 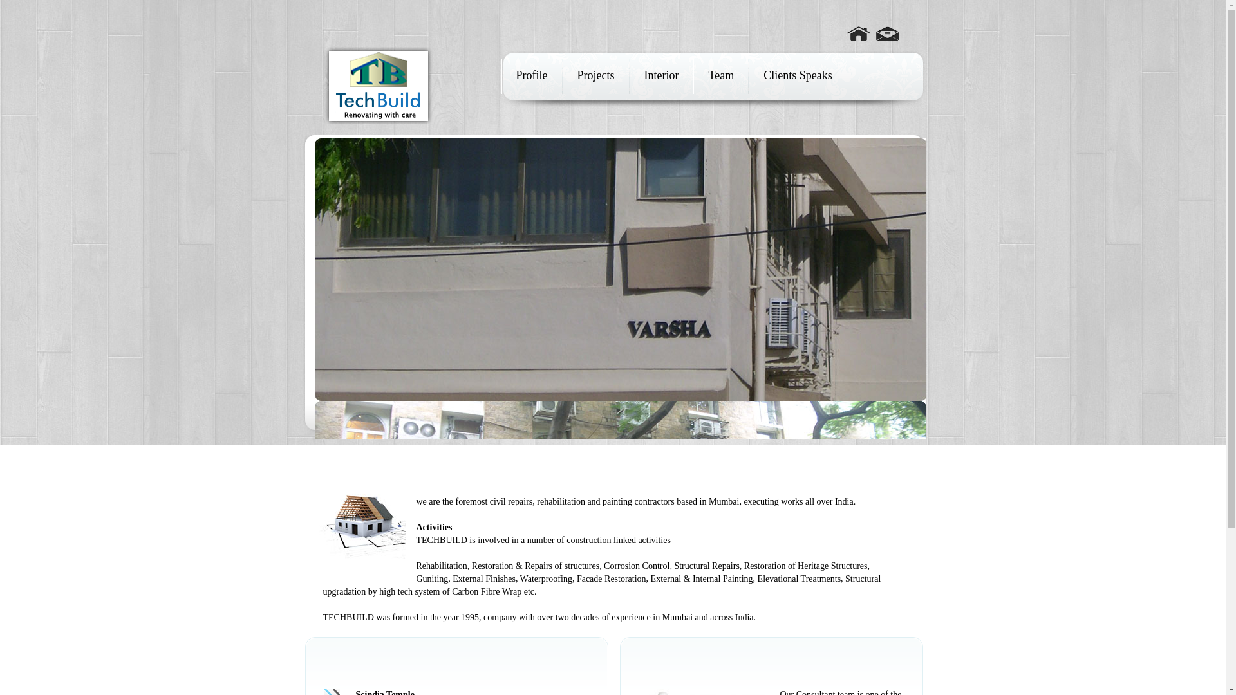 What do you see at coordinates (858, 28) in the screenshot?
I see `Home` at bounding box center [858, 28].